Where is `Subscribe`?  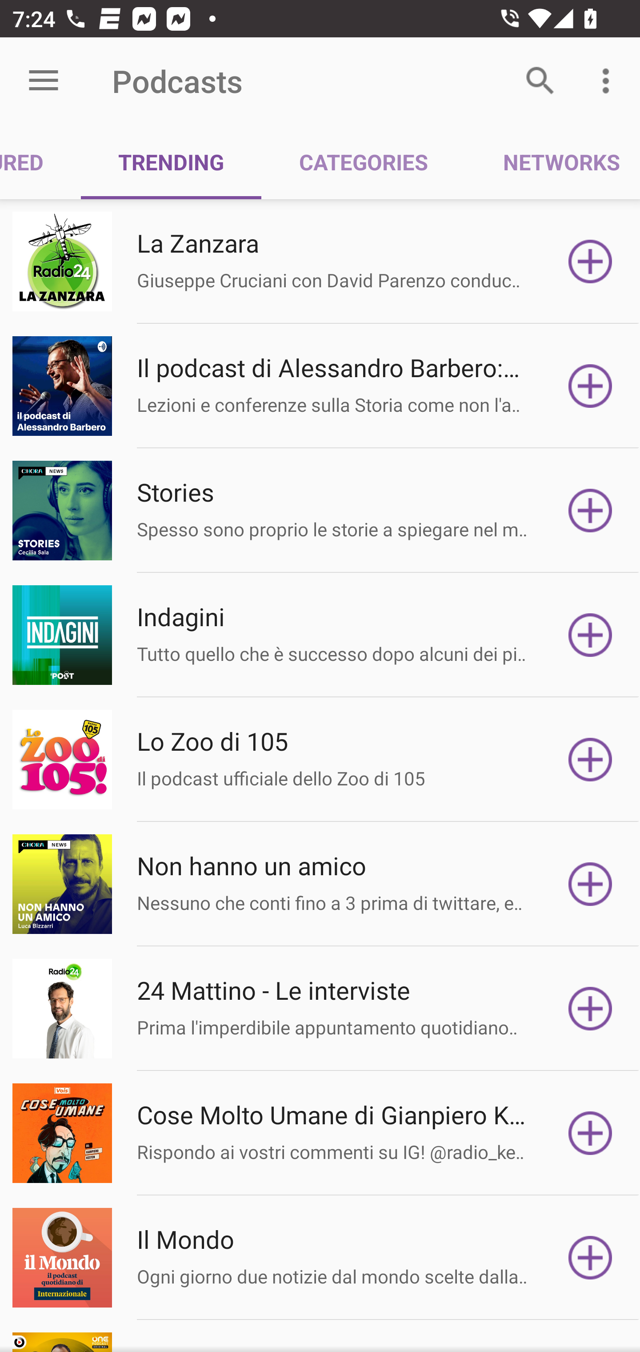
Subscribe is located at coordinates (590, 760).